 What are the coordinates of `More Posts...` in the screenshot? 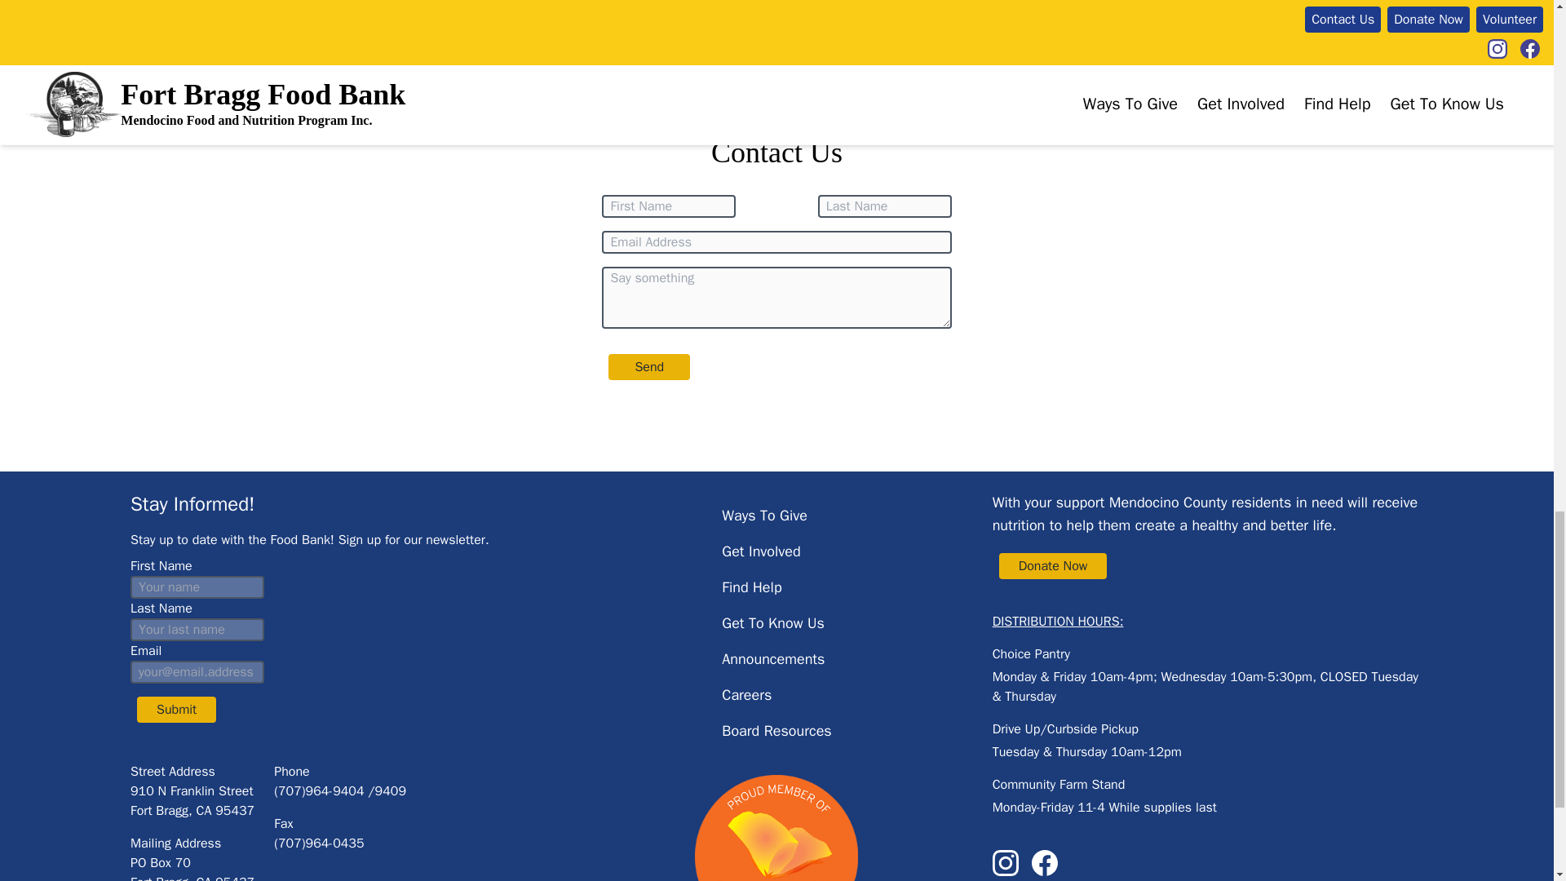 It's located at (654, 9).